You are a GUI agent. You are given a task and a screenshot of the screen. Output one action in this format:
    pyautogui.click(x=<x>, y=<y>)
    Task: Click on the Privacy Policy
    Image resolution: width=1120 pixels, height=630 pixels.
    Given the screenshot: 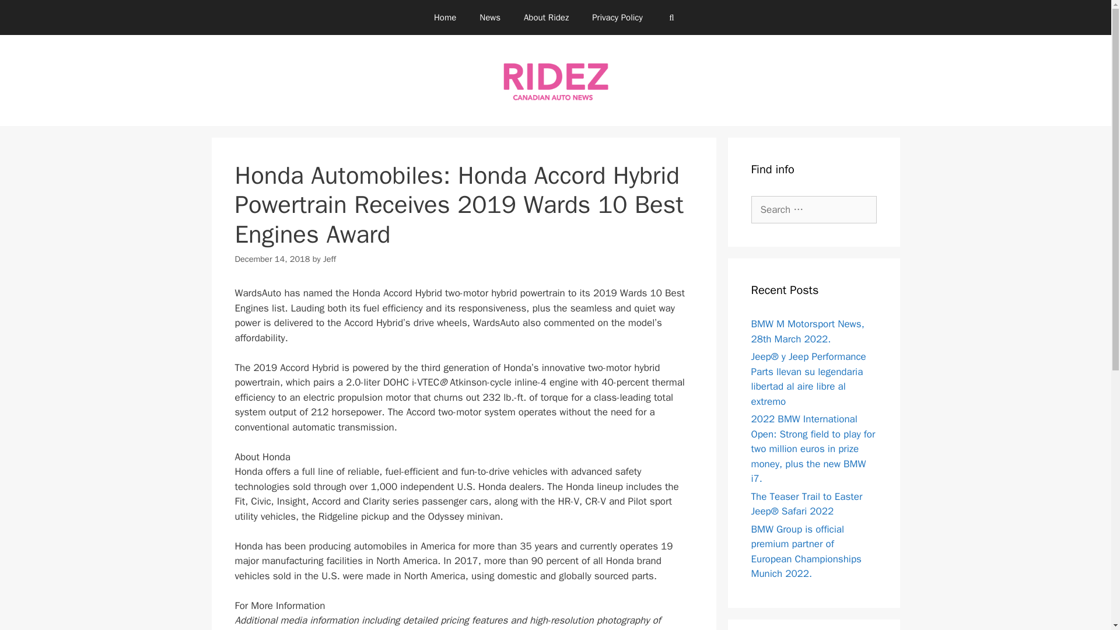 What is the action you would take?
    pyautogui.click(x=617, y=17)
    